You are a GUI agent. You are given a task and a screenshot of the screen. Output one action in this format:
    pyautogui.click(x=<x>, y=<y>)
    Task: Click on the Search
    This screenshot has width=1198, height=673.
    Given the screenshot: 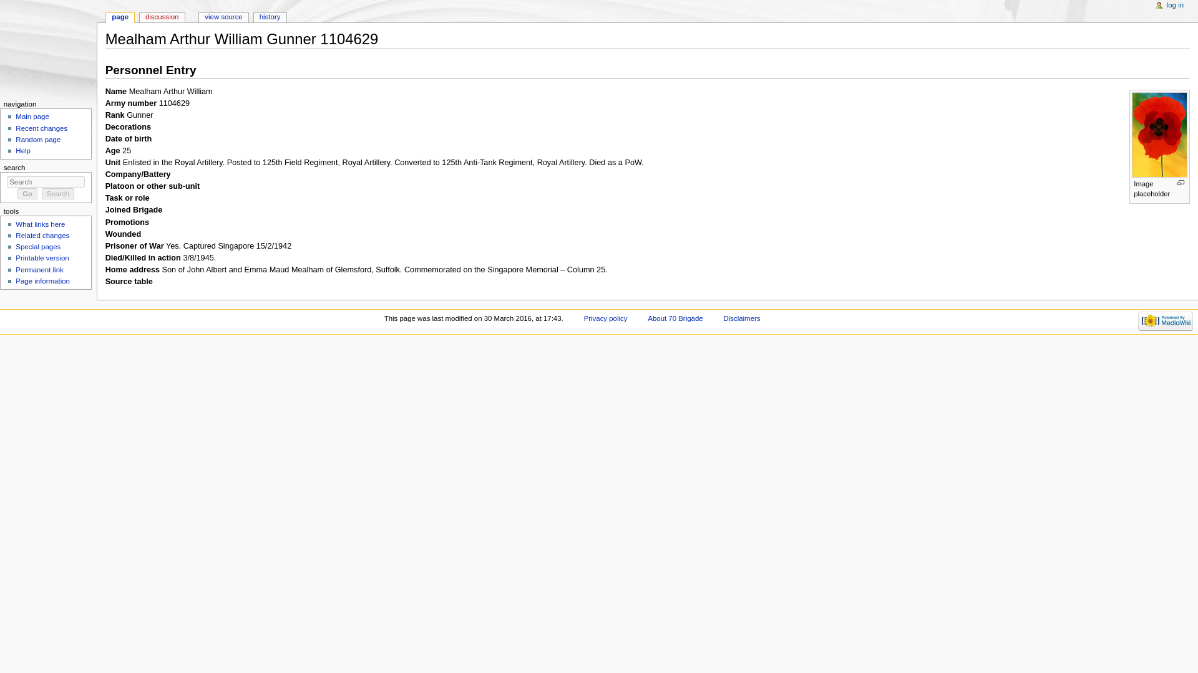 What is the action you would take?
    pyautogui.click(x=58, y=193)
    